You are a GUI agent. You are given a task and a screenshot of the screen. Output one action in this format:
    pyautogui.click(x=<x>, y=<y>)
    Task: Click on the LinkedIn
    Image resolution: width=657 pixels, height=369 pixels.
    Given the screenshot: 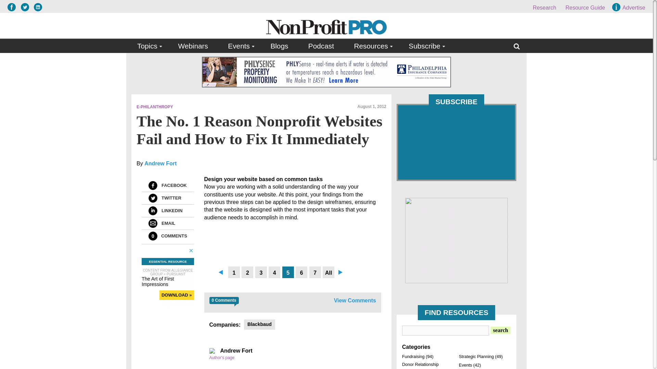 What is the action you would take?
    pyautogui.click(x=153, y=210)
    